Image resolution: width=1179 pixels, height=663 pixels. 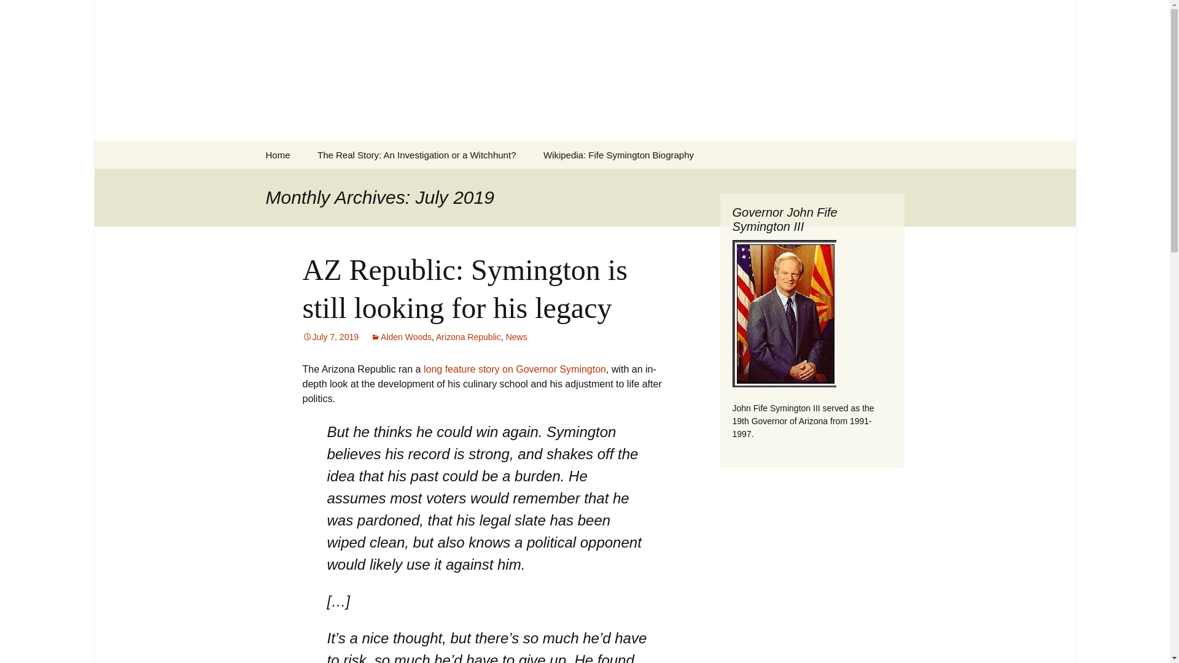 I want to click on July 7, 2019, so click(x=330, y=337).